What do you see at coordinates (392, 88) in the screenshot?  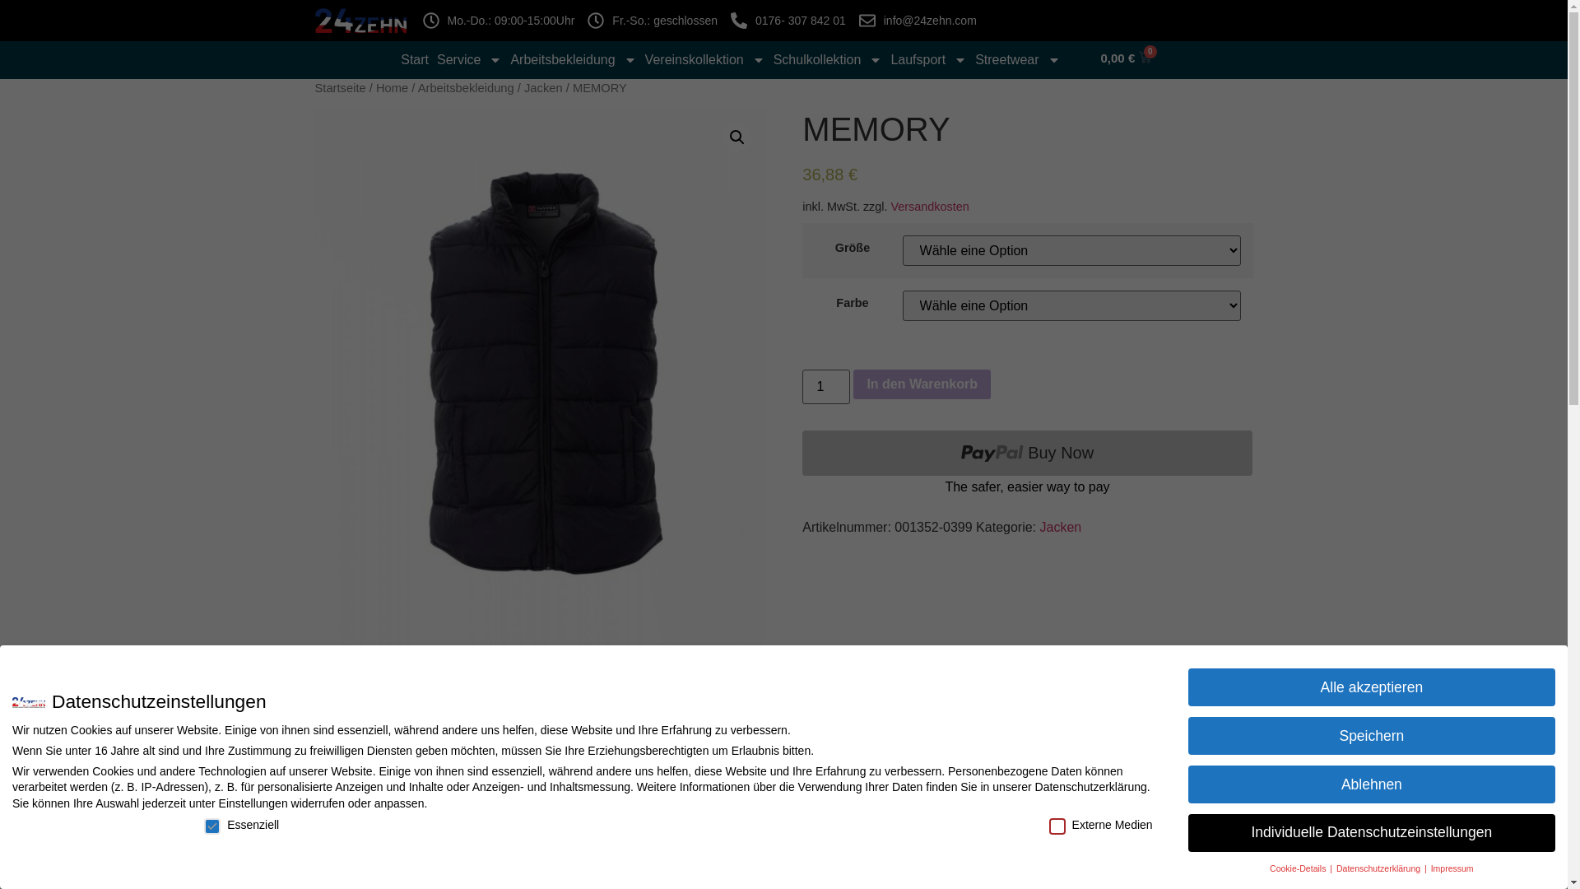 I see `Home` at bounding box center [392, 88].